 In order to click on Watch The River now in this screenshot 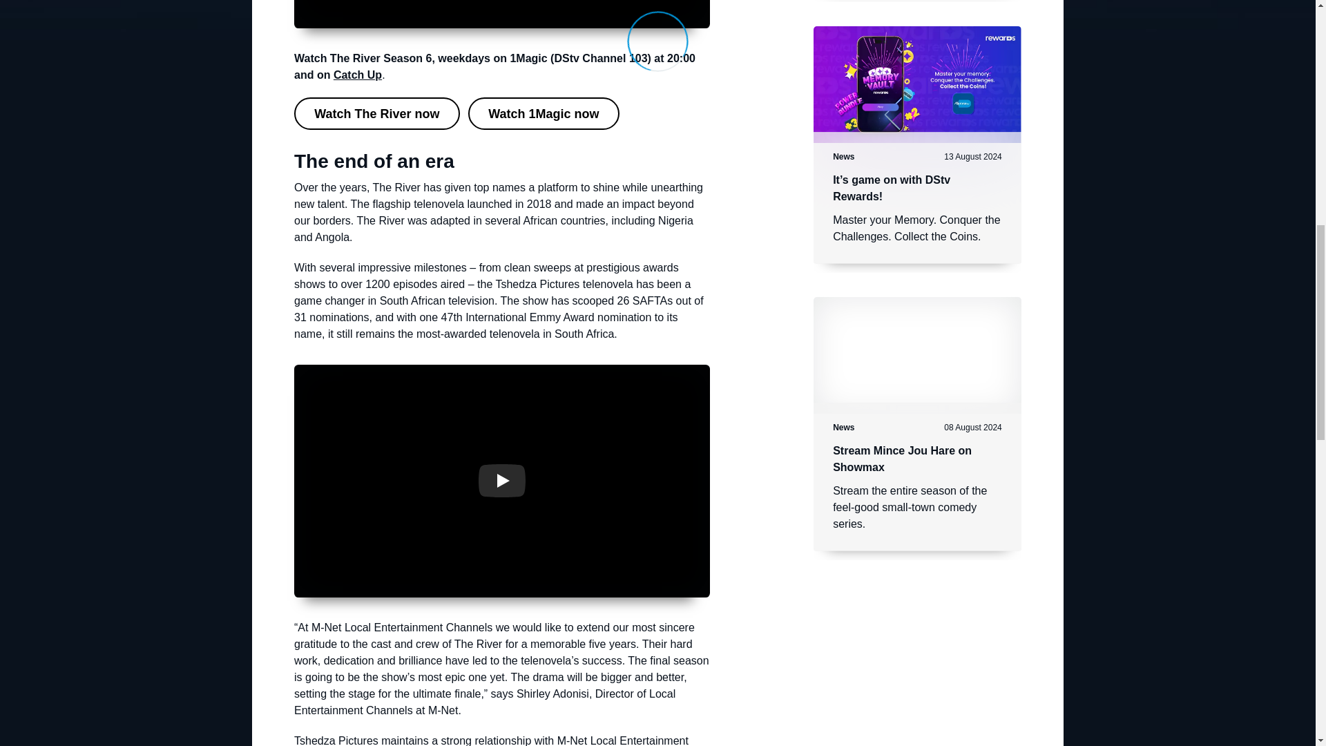, I will do `click(377, 113)`.